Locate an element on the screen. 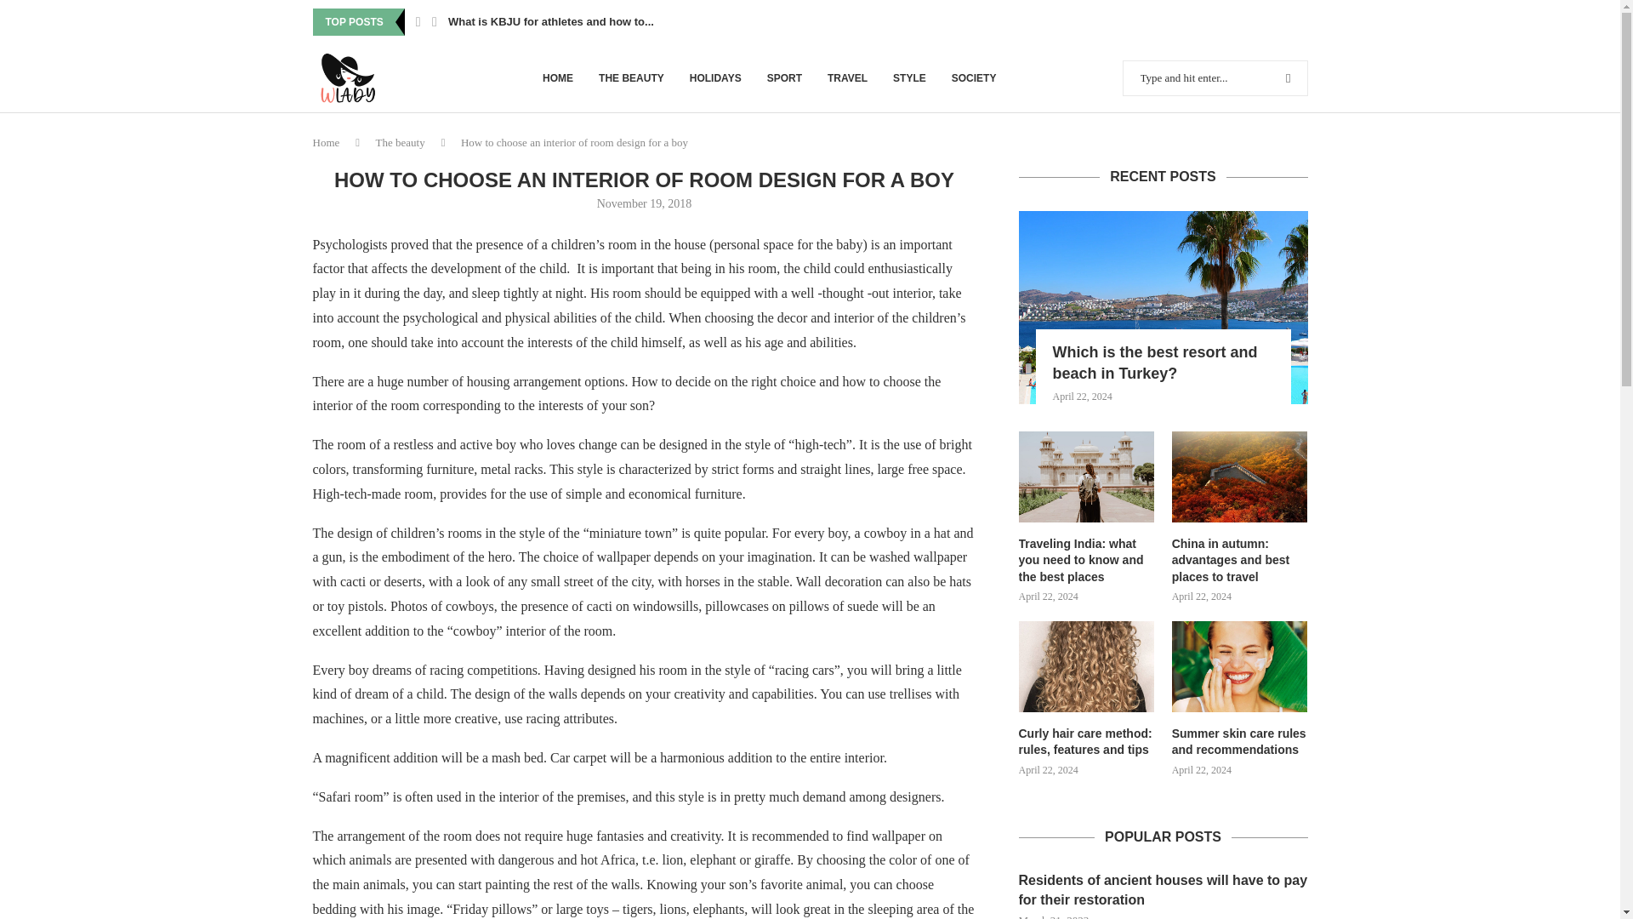 The height and width of the screenshot is (919, 1633). Curly hair care method: rules, features and tips is located at coordinates (1087, 667).